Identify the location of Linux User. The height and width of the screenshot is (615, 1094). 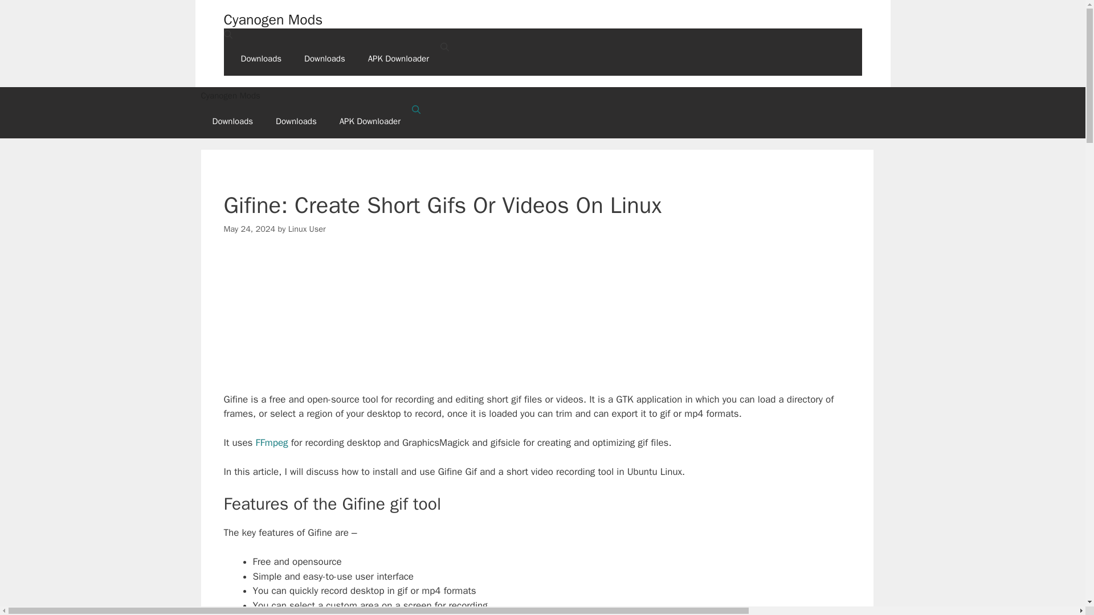
(307, 229).